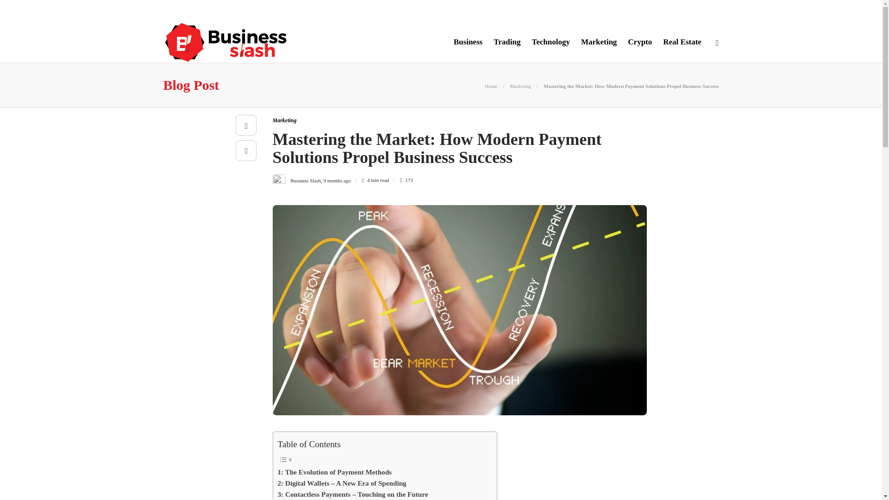  What do you see at coordinates (491, 86) in the screenshot?
I see `Home` at bounding box center [491, 86].